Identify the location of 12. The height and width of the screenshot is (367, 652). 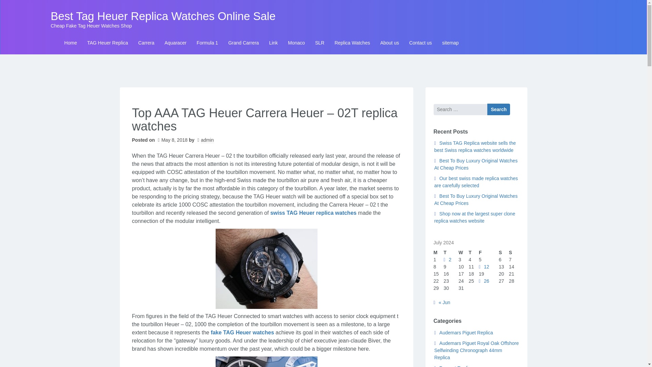
(484, 266).